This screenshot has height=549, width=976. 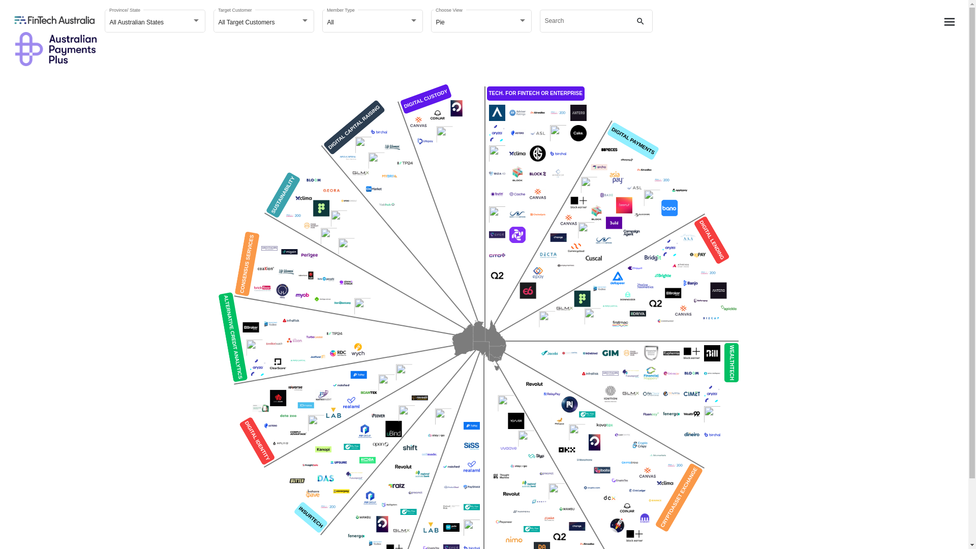 What do you see at coordinates (691, 353) in the screenshot?
I see `Block Earner` at bounding box center [691, 353].